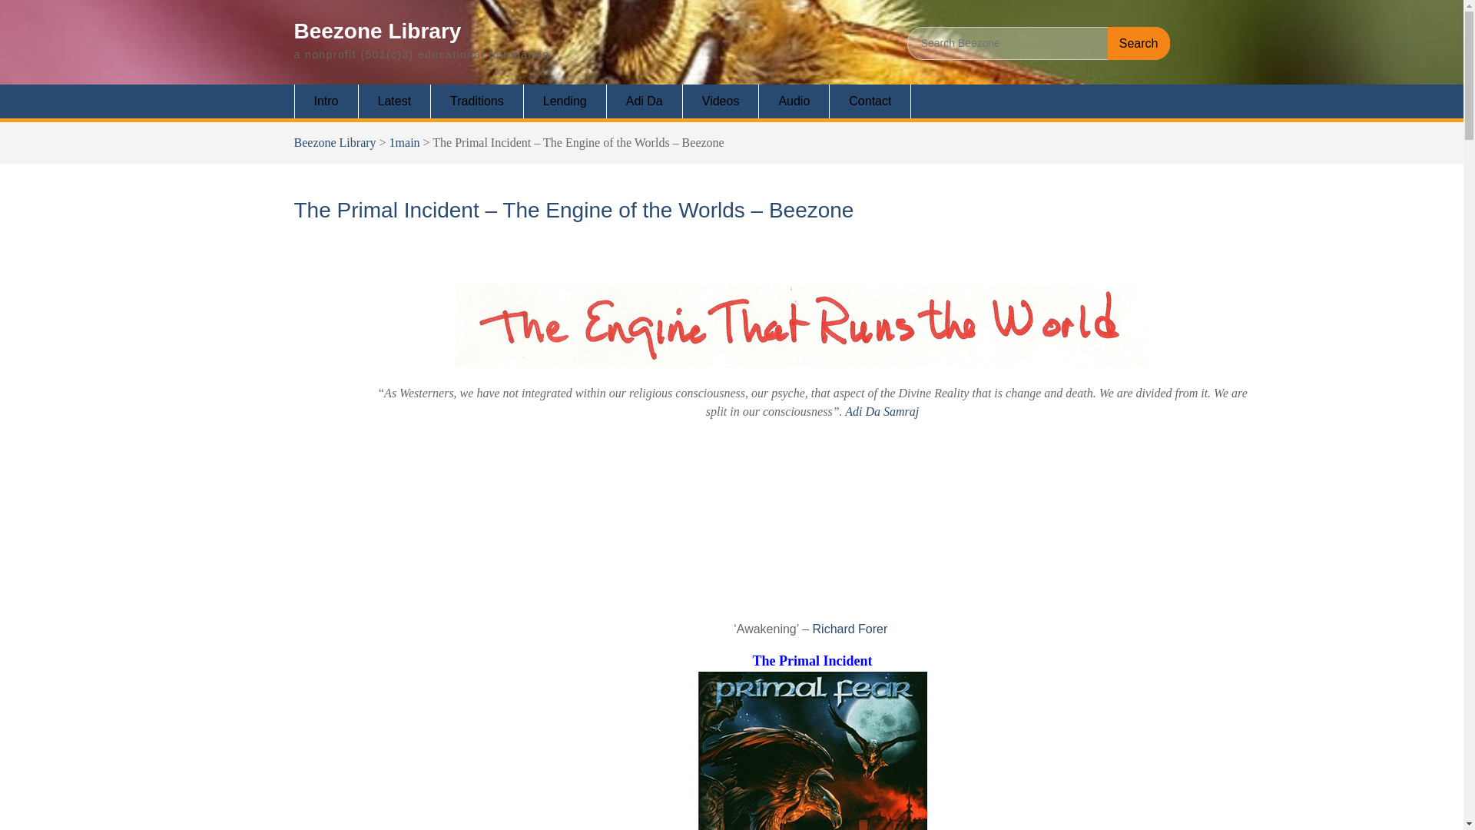 The image size is (1475, 830). Describe the element at coordinates (335, 143) in the screenshot. I see `Beezone Library` at that location.